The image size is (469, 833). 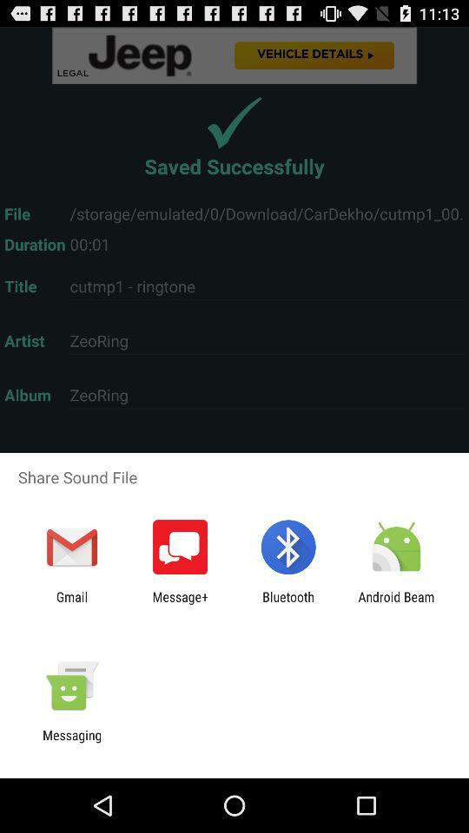 I want to click on turn on the app next to bluetooth icon, so click(x=181, y=604).